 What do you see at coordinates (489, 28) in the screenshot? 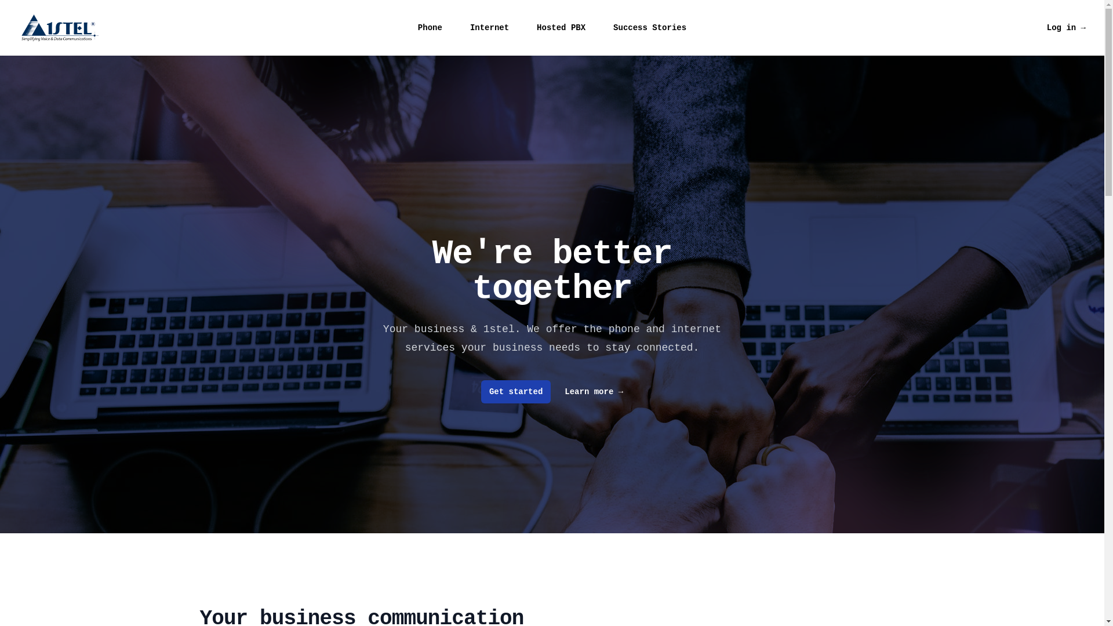
I see `Internet` at bounding box center [489, 28].